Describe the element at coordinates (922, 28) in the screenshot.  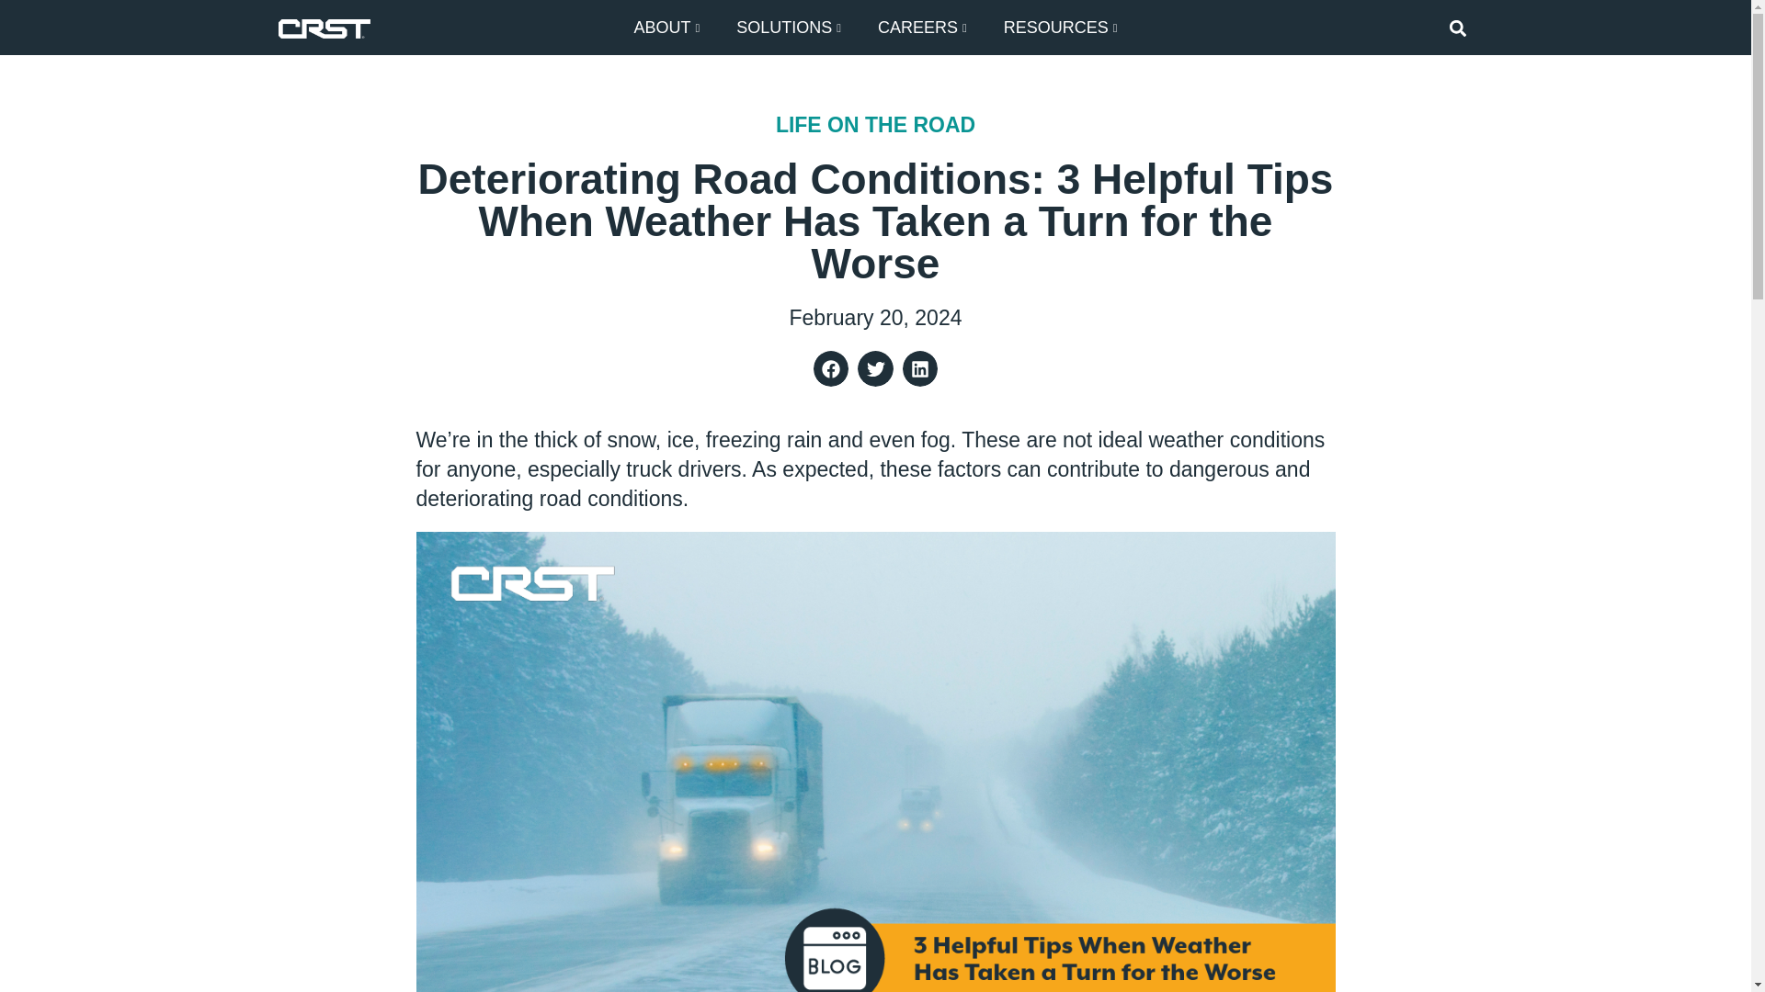
I see `CAREERS` at that location.